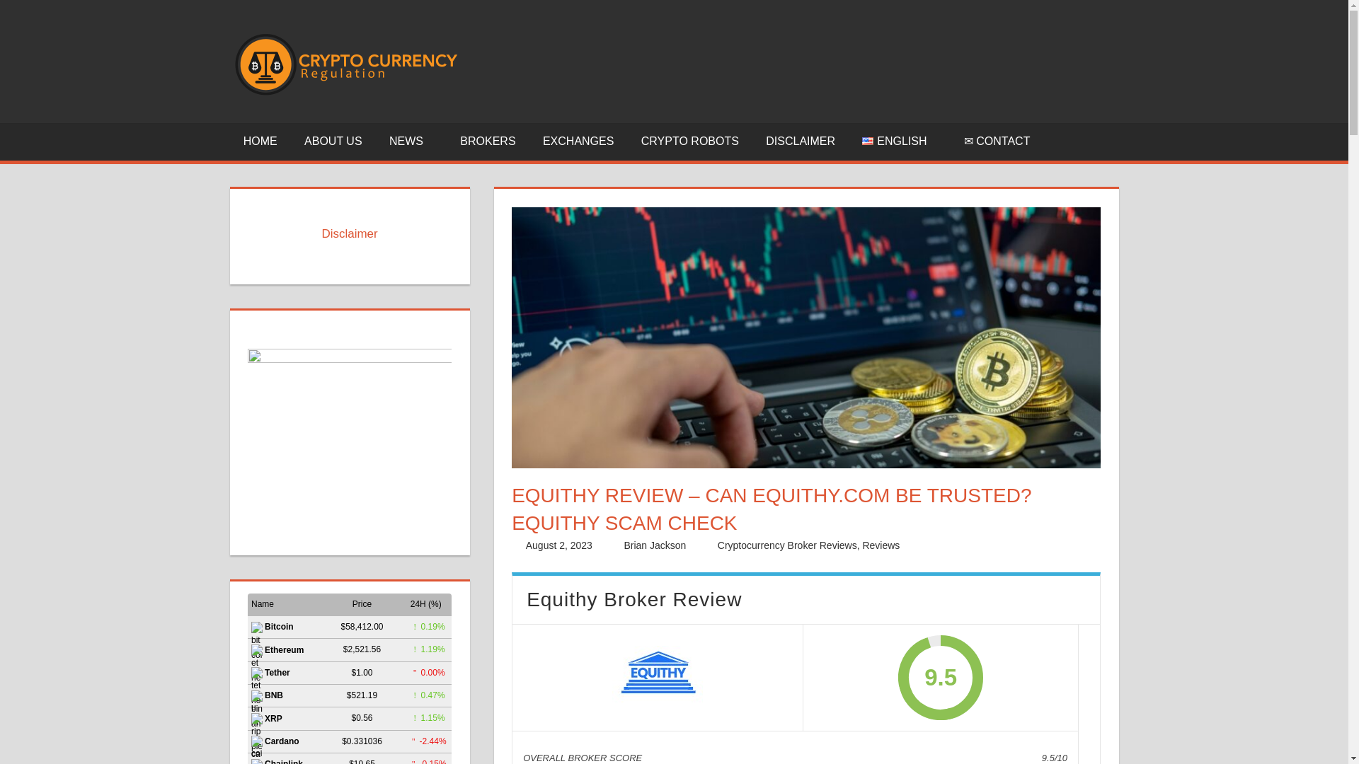  I want to click on ENGLISH, so click(899, 141).